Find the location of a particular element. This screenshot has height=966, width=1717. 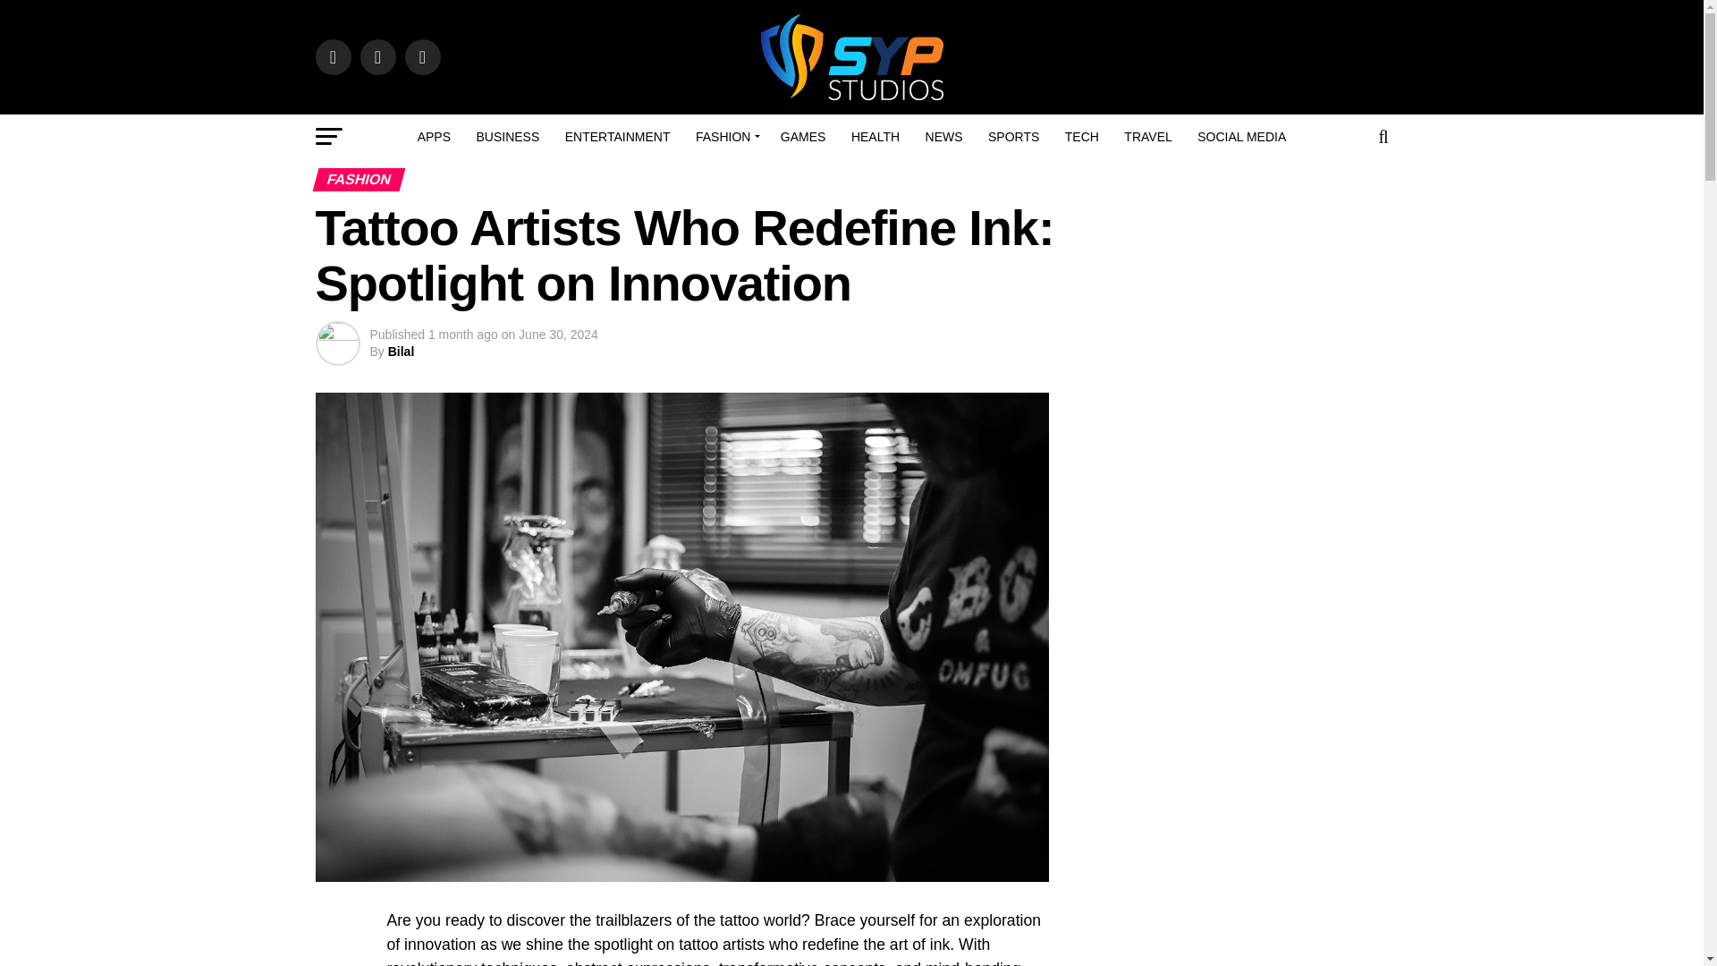

TECH is located at coordinates (1081, 137).